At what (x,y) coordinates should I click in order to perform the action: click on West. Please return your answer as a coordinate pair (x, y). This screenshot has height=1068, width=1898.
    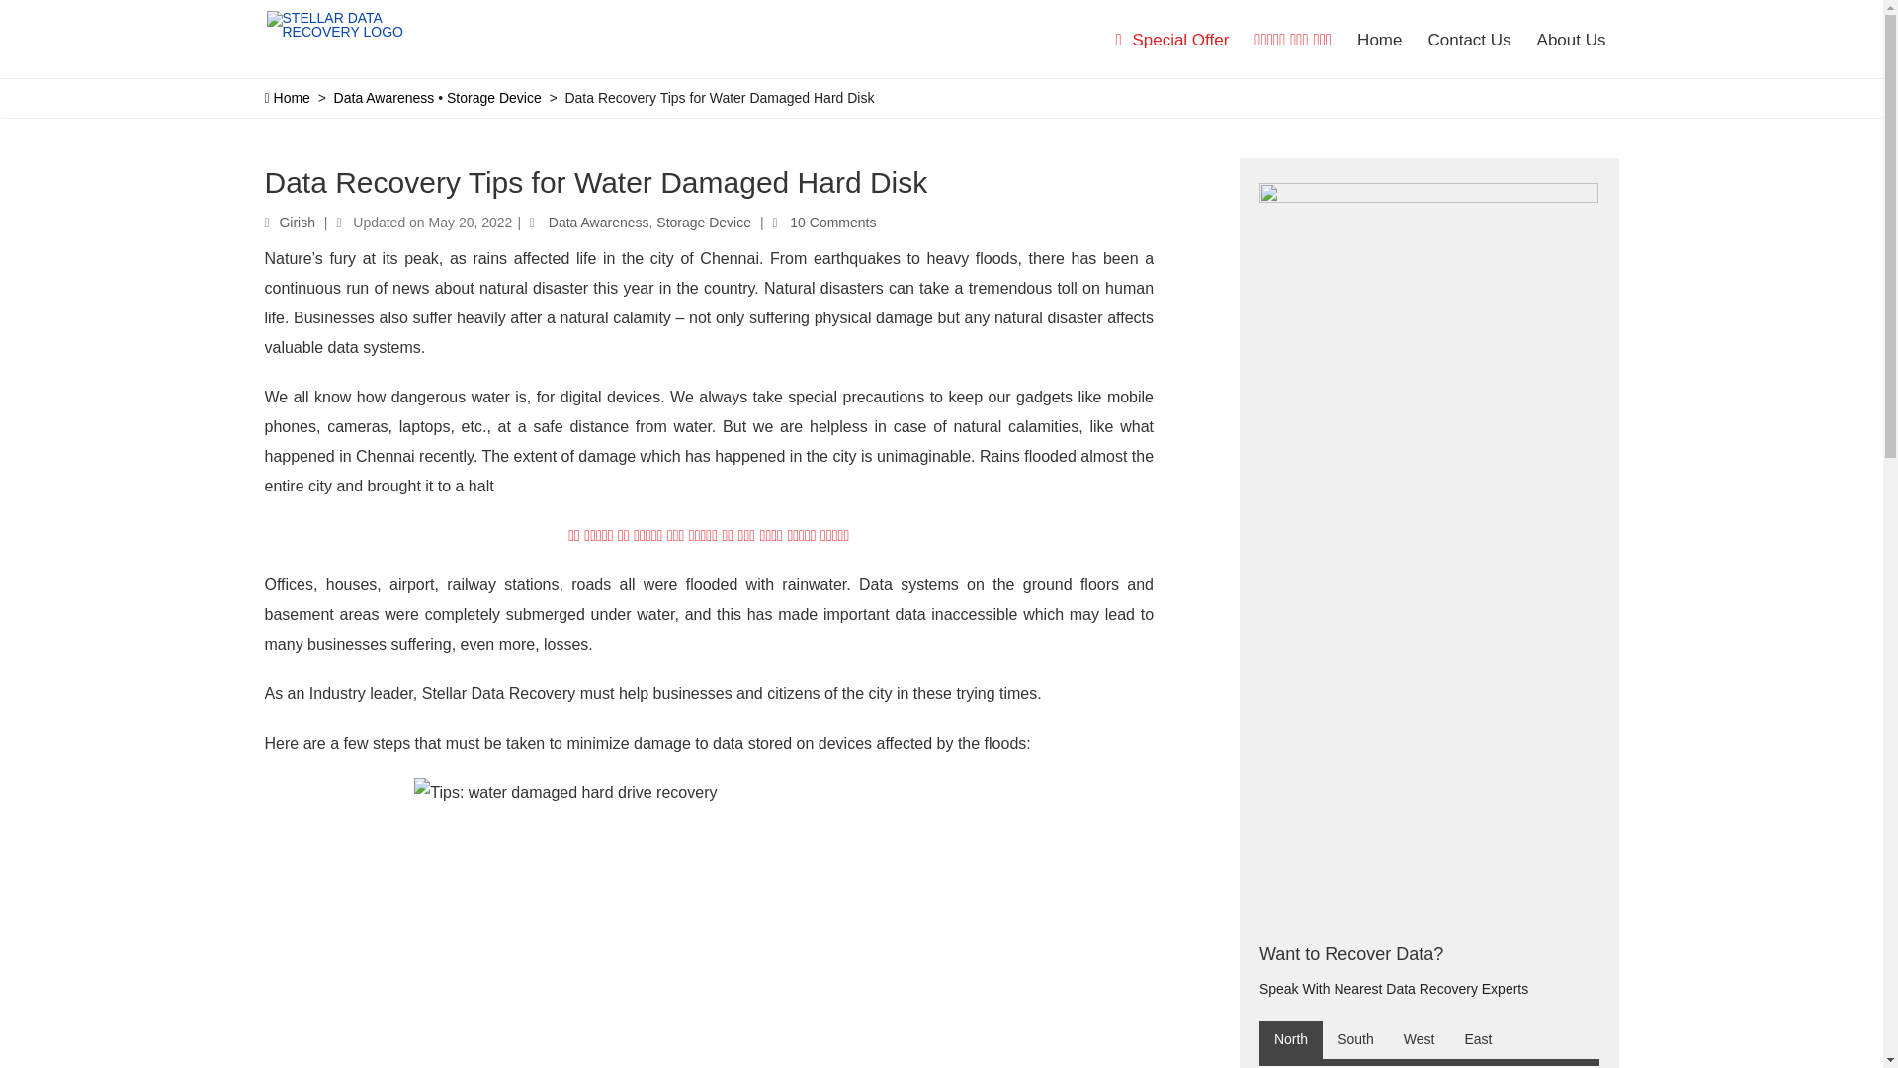
    Looking at the image, I should click on (1420, 1040).